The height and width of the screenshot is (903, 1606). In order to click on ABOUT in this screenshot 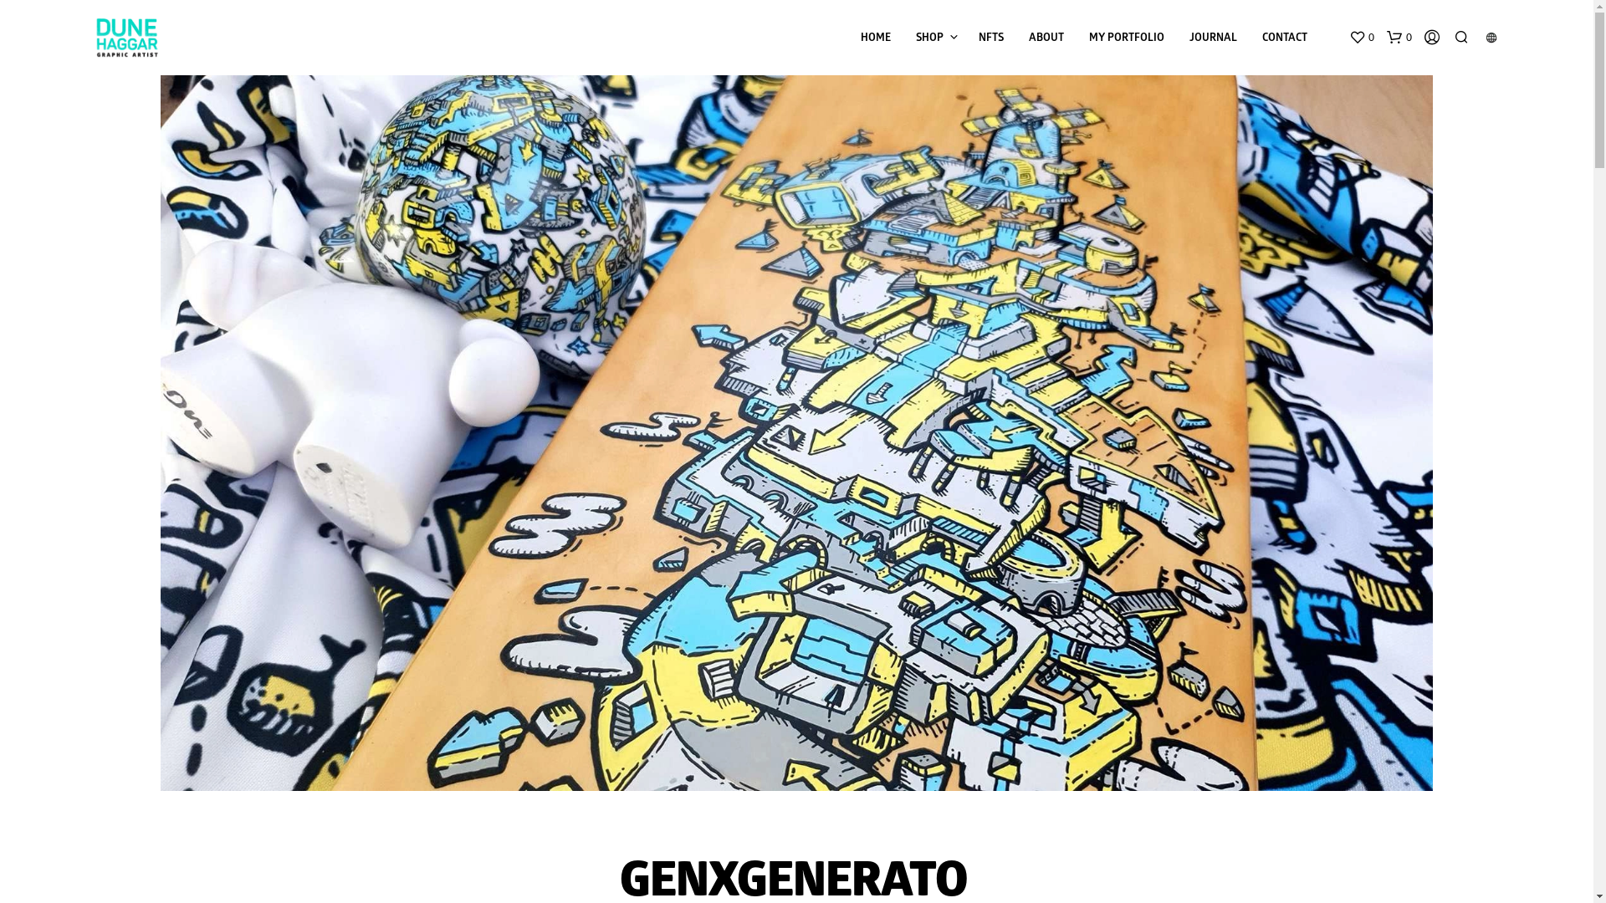, I will do `click(1046, 39)`.